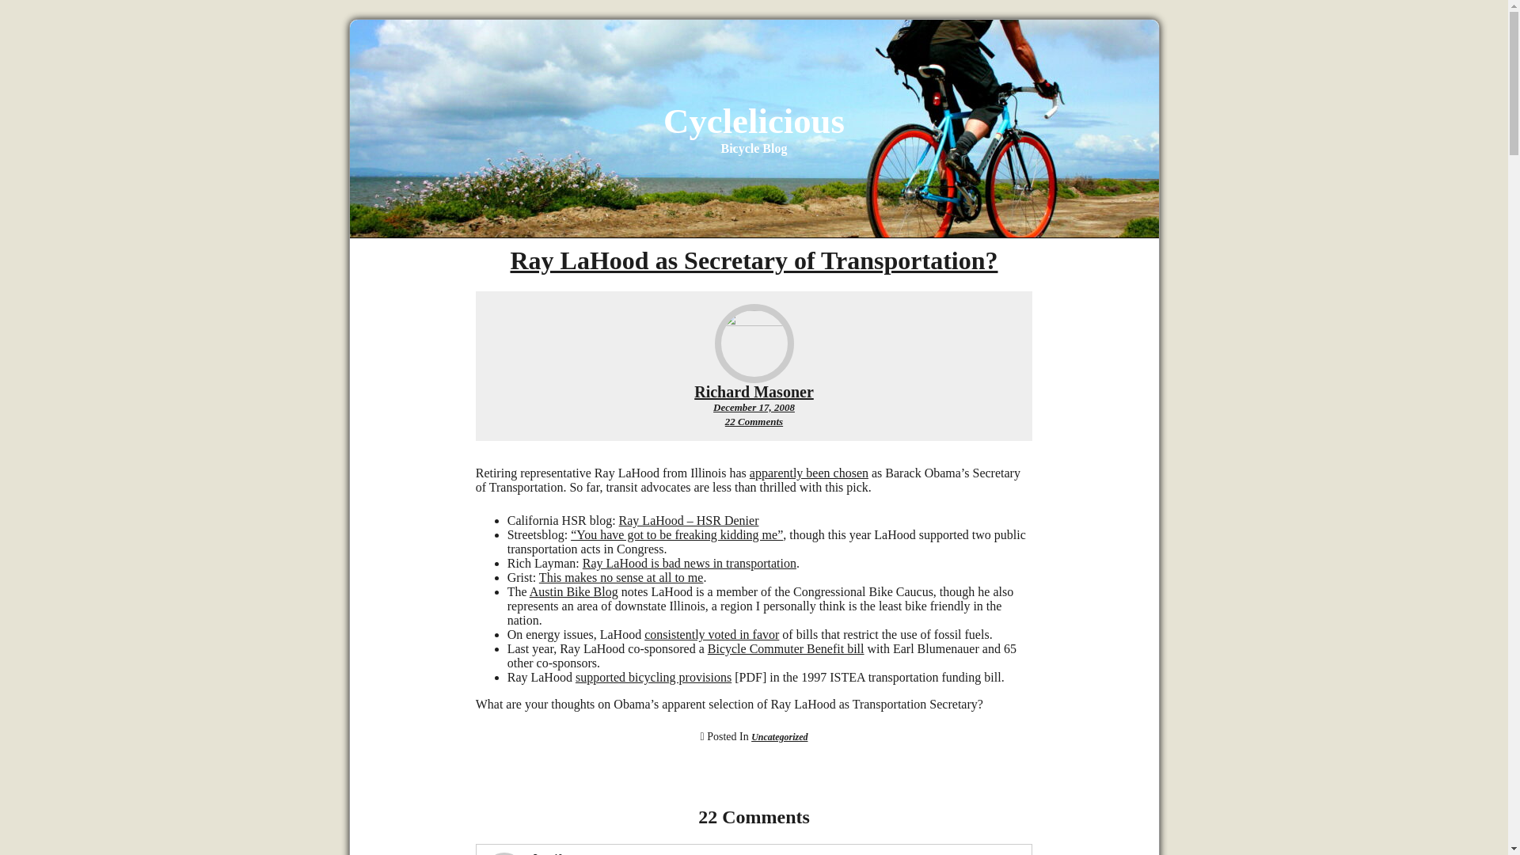 The width and height of the screenshot is (1520, 855). I want to click on View all posts by Richard Masoner, so click(754, 391).